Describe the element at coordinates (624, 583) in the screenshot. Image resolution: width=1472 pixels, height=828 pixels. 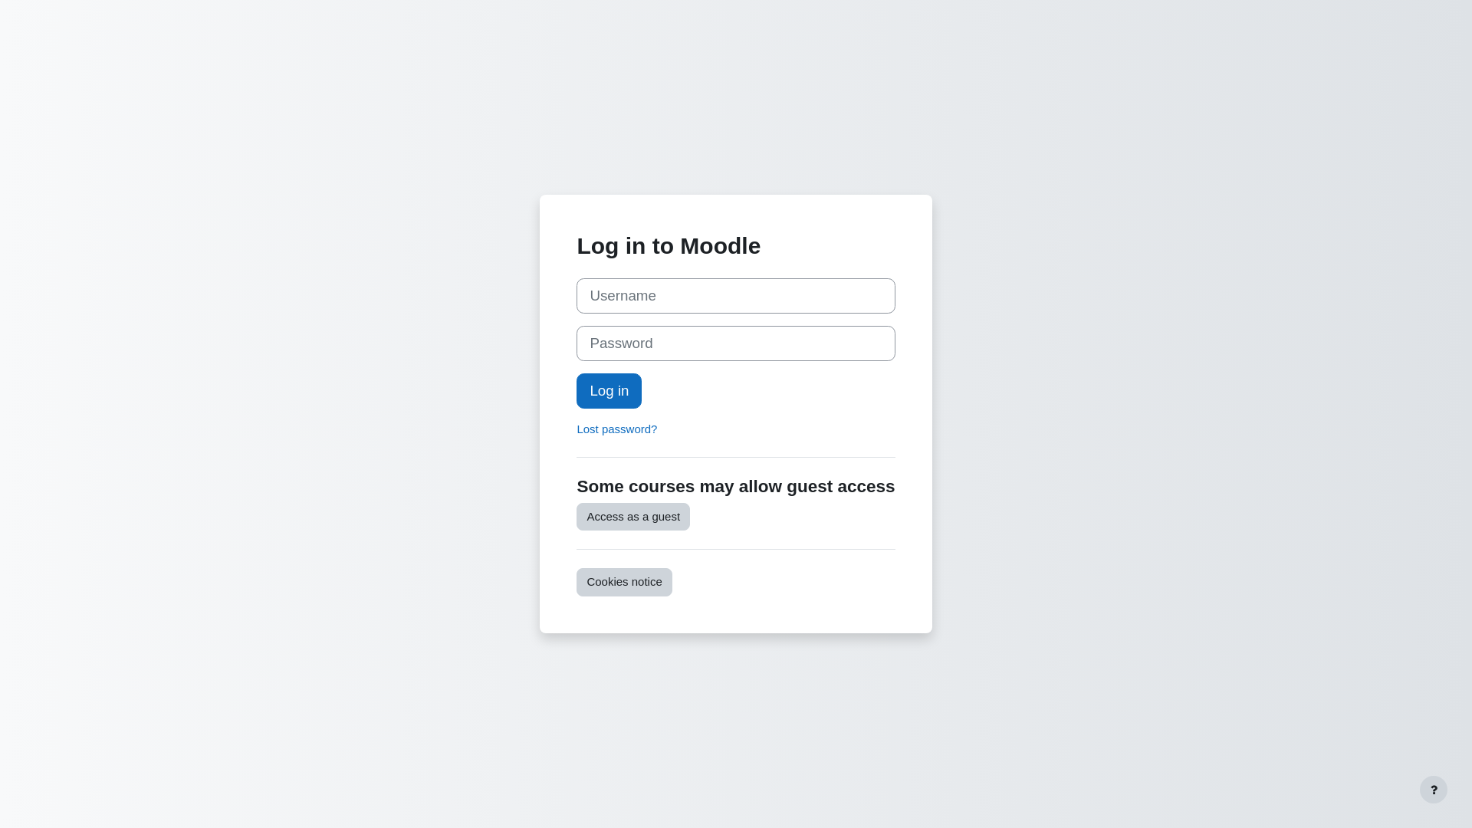
I see `Cookies notice` at that location.